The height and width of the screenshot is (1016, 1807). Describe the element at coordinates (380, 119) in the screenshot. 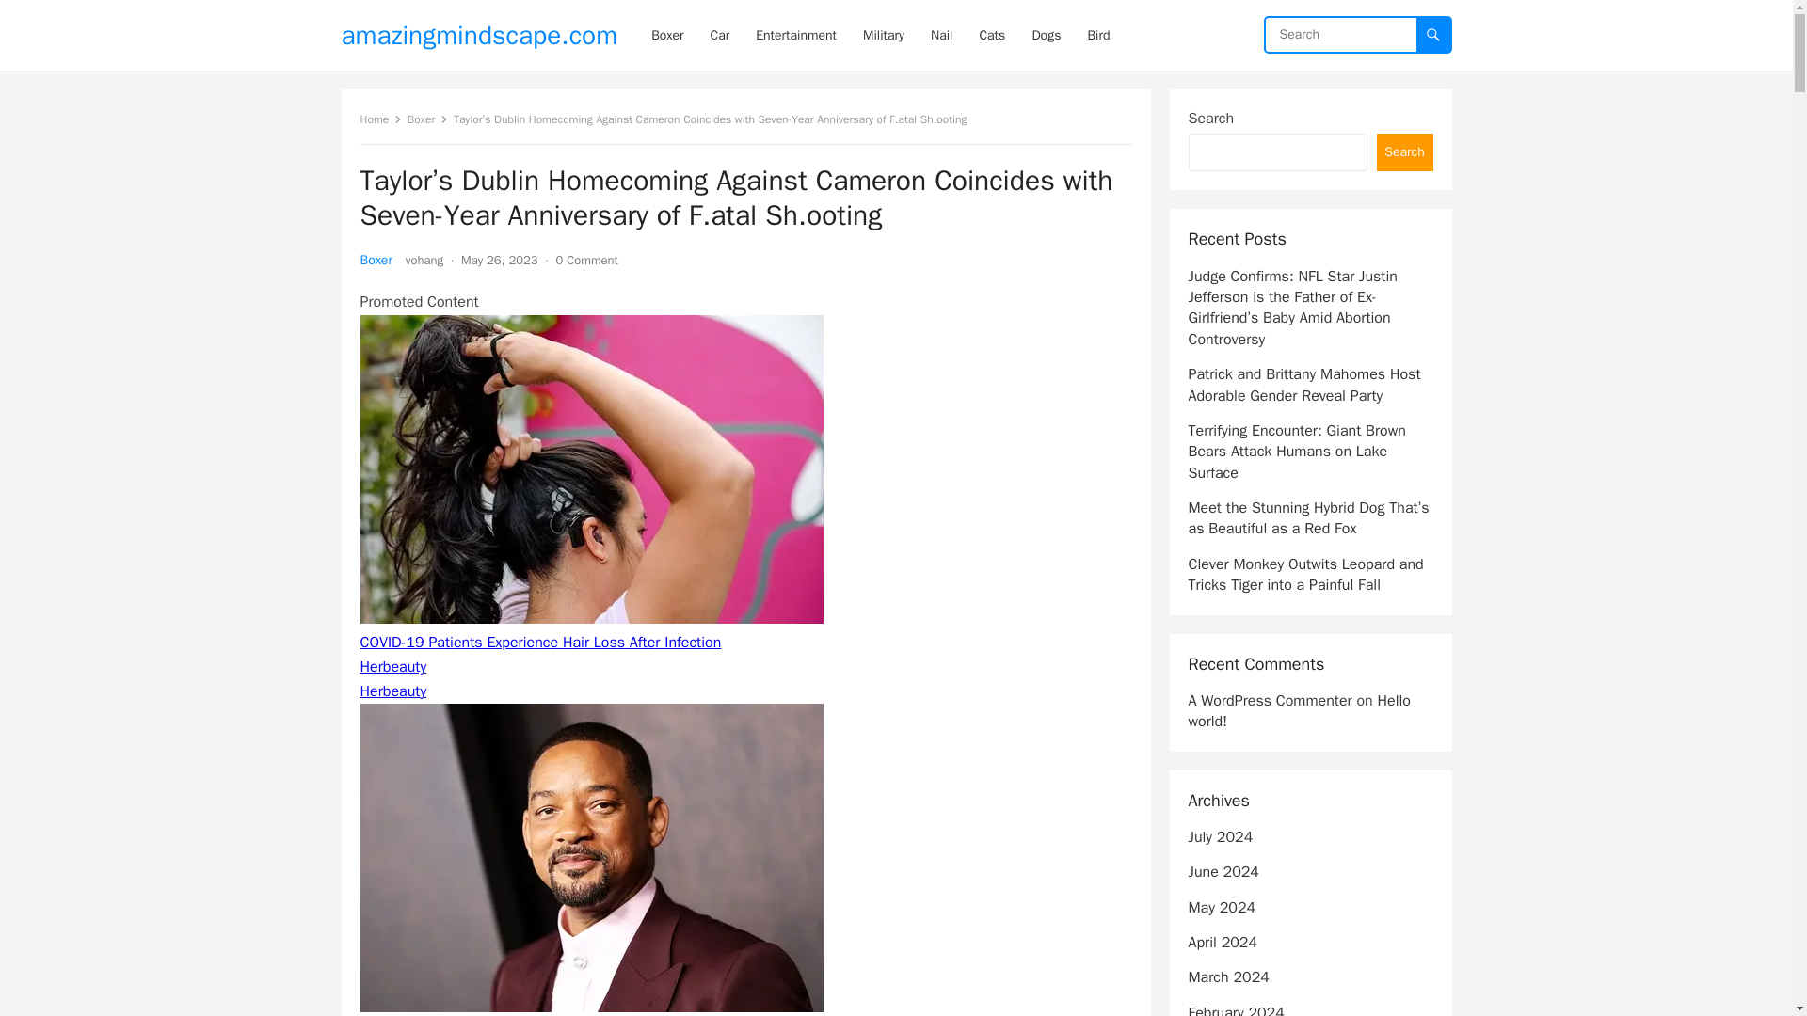

I see `Home` at that location.